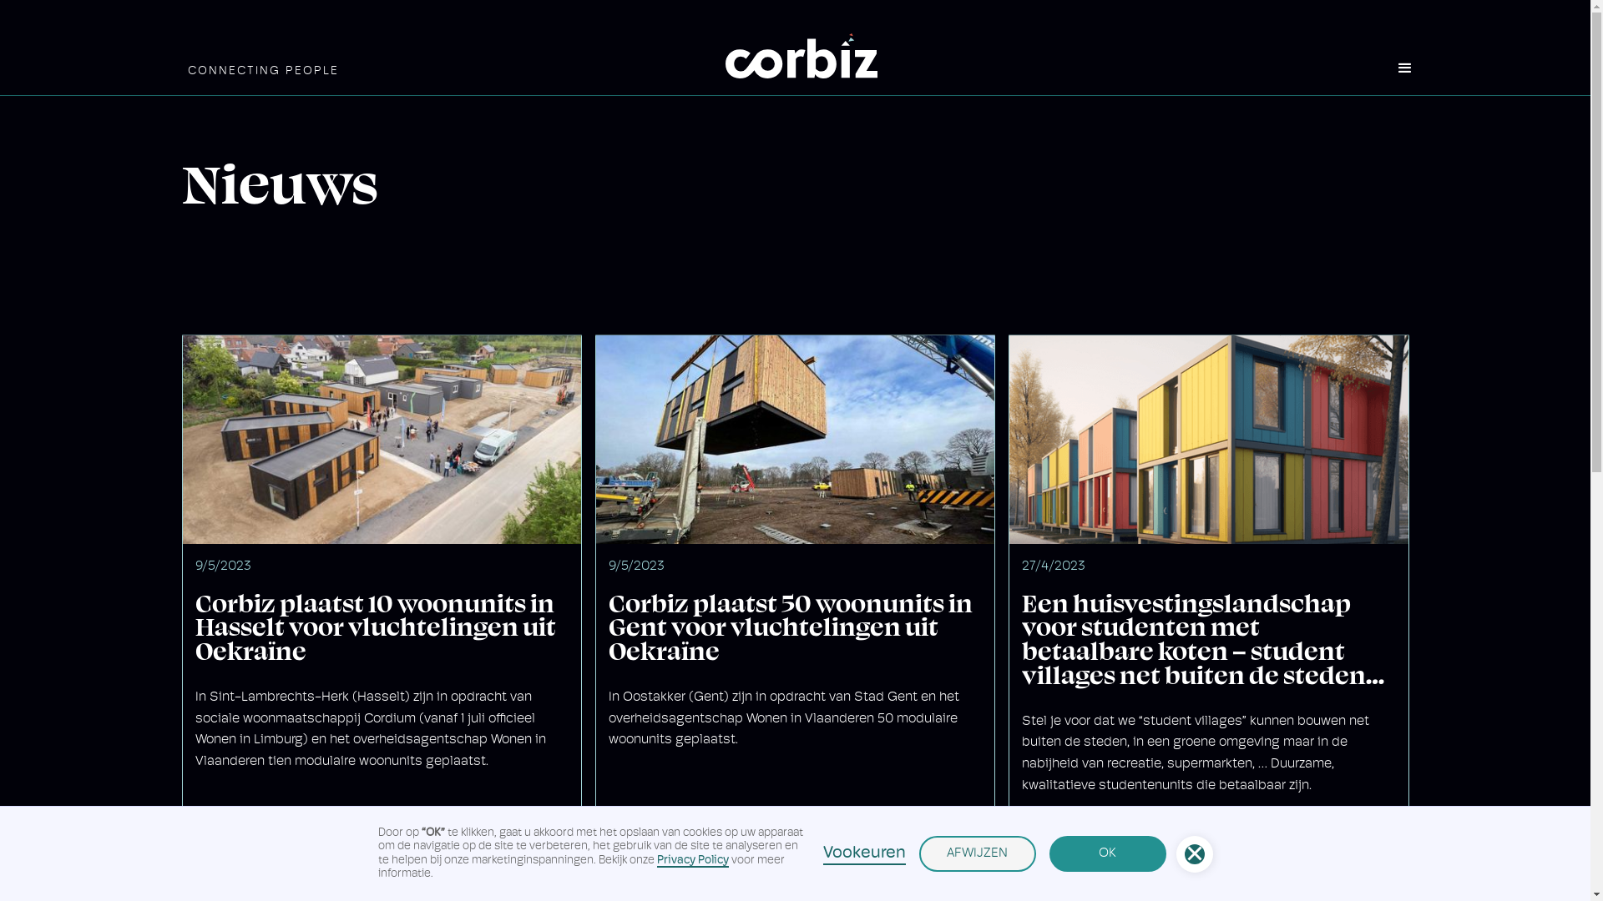 The height and width of the screenshot is (901, 1603). I want to click on OK, so click(1107, 854).